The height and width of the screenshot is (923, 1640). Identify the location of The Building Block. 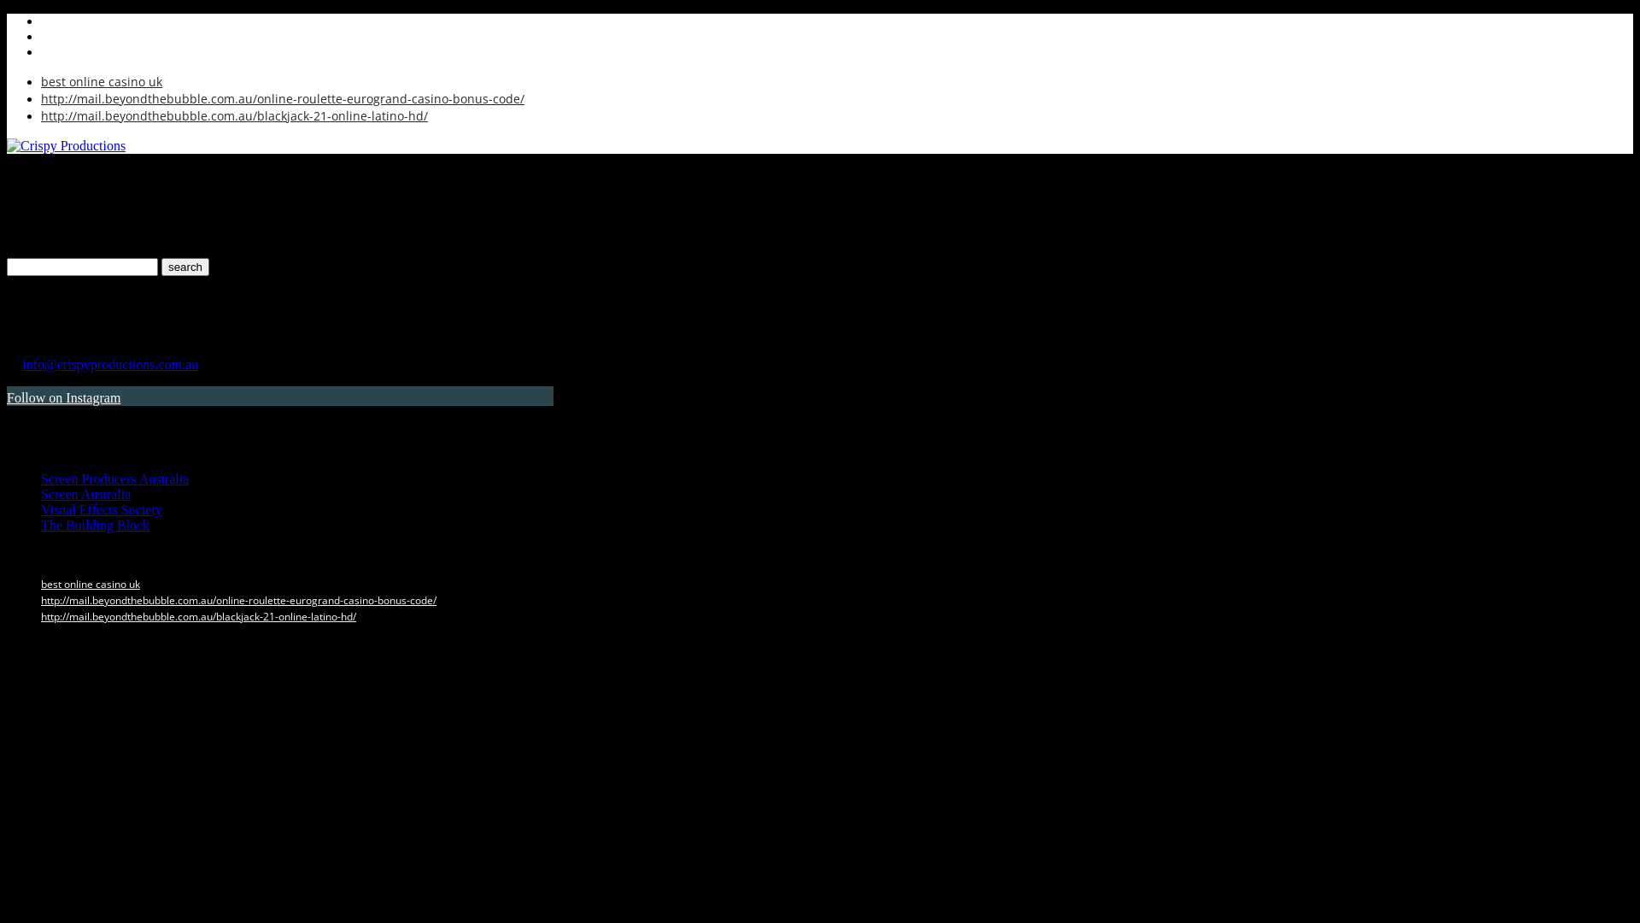
(96, 525).